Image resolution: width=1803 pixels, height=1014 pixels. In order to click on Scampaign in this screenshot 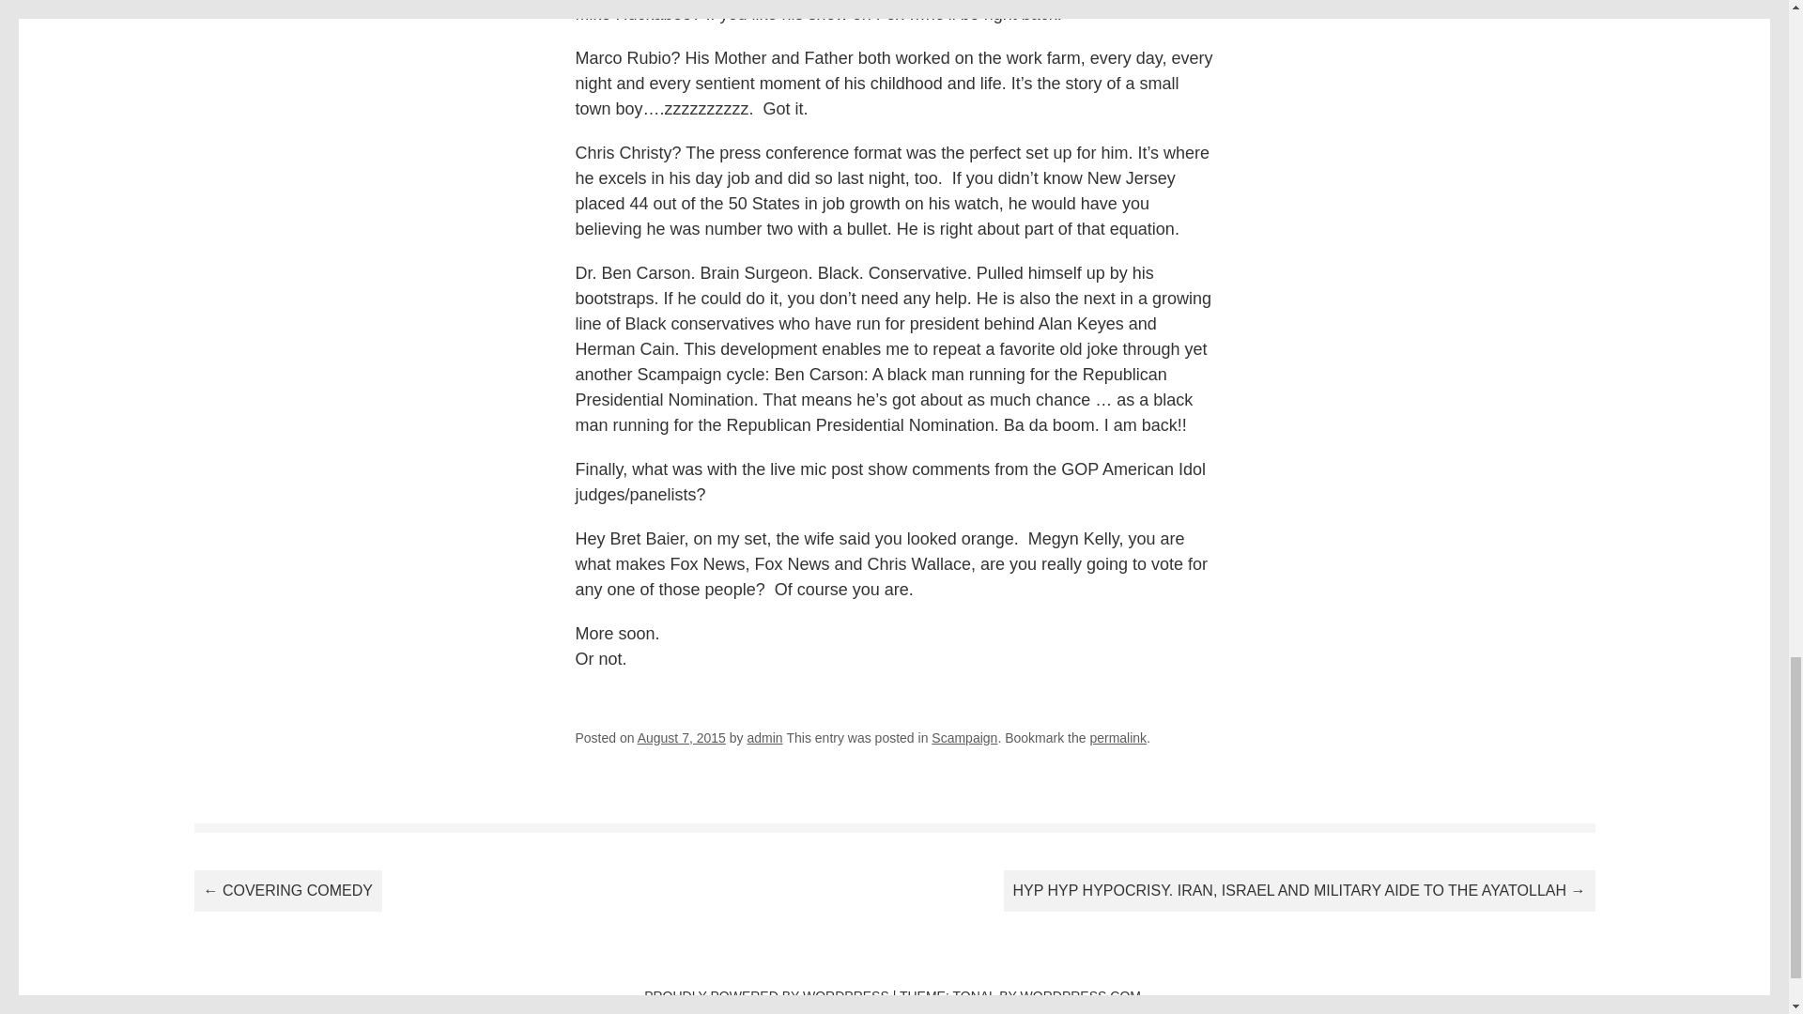, I will do `click(963, 737)`.